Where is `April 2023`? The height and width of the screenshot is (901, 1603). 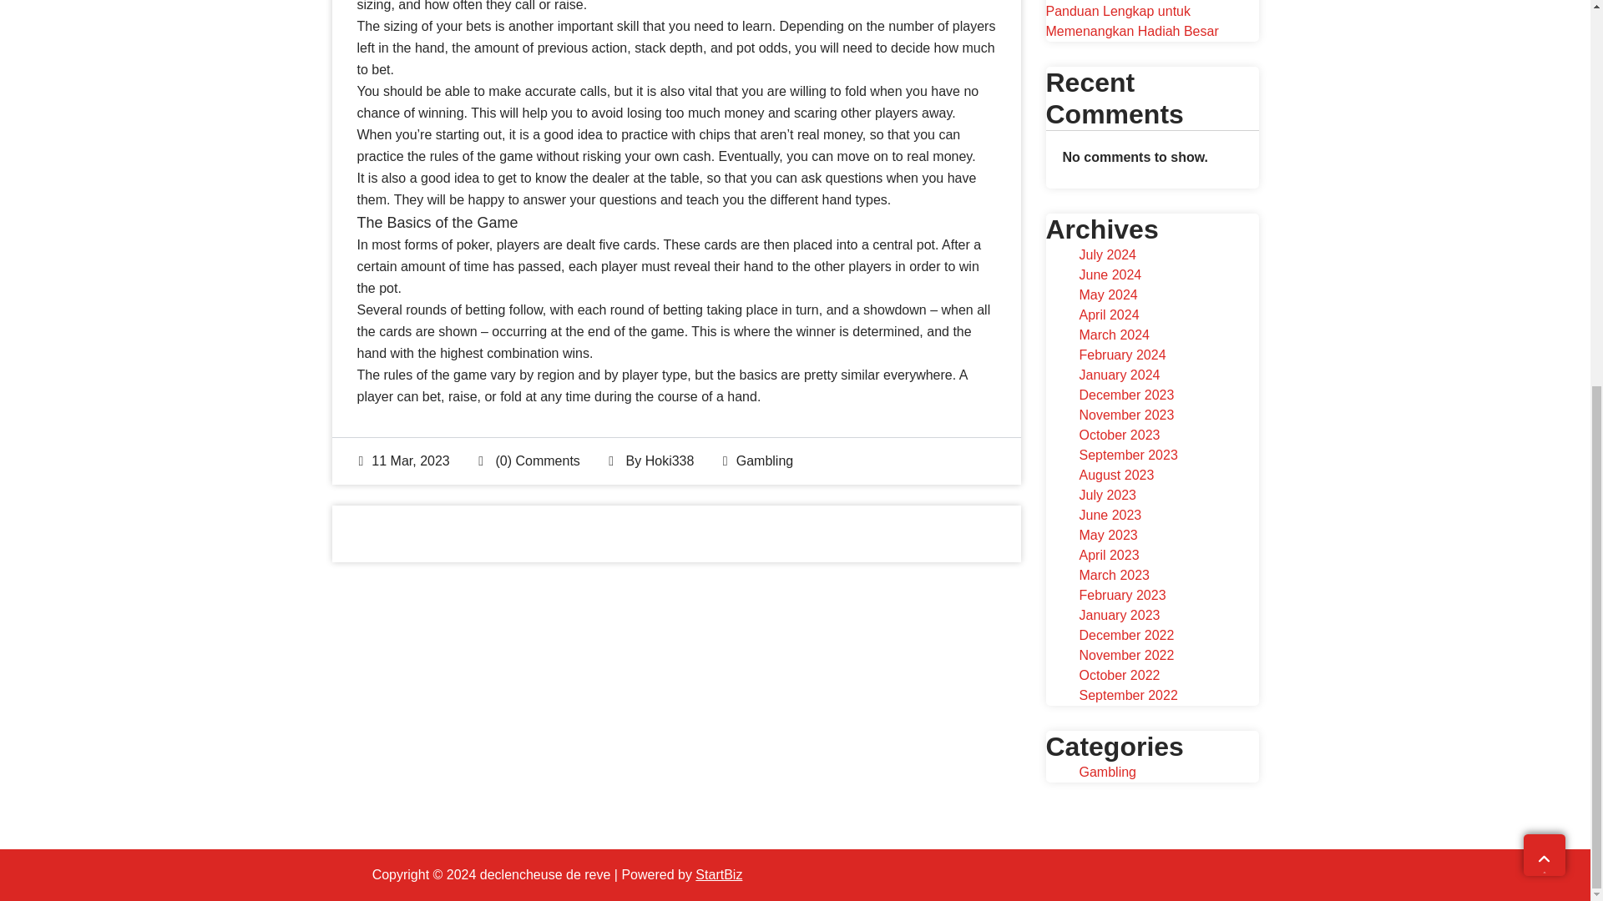
April 2023 is located at coordinates (1109, 554).